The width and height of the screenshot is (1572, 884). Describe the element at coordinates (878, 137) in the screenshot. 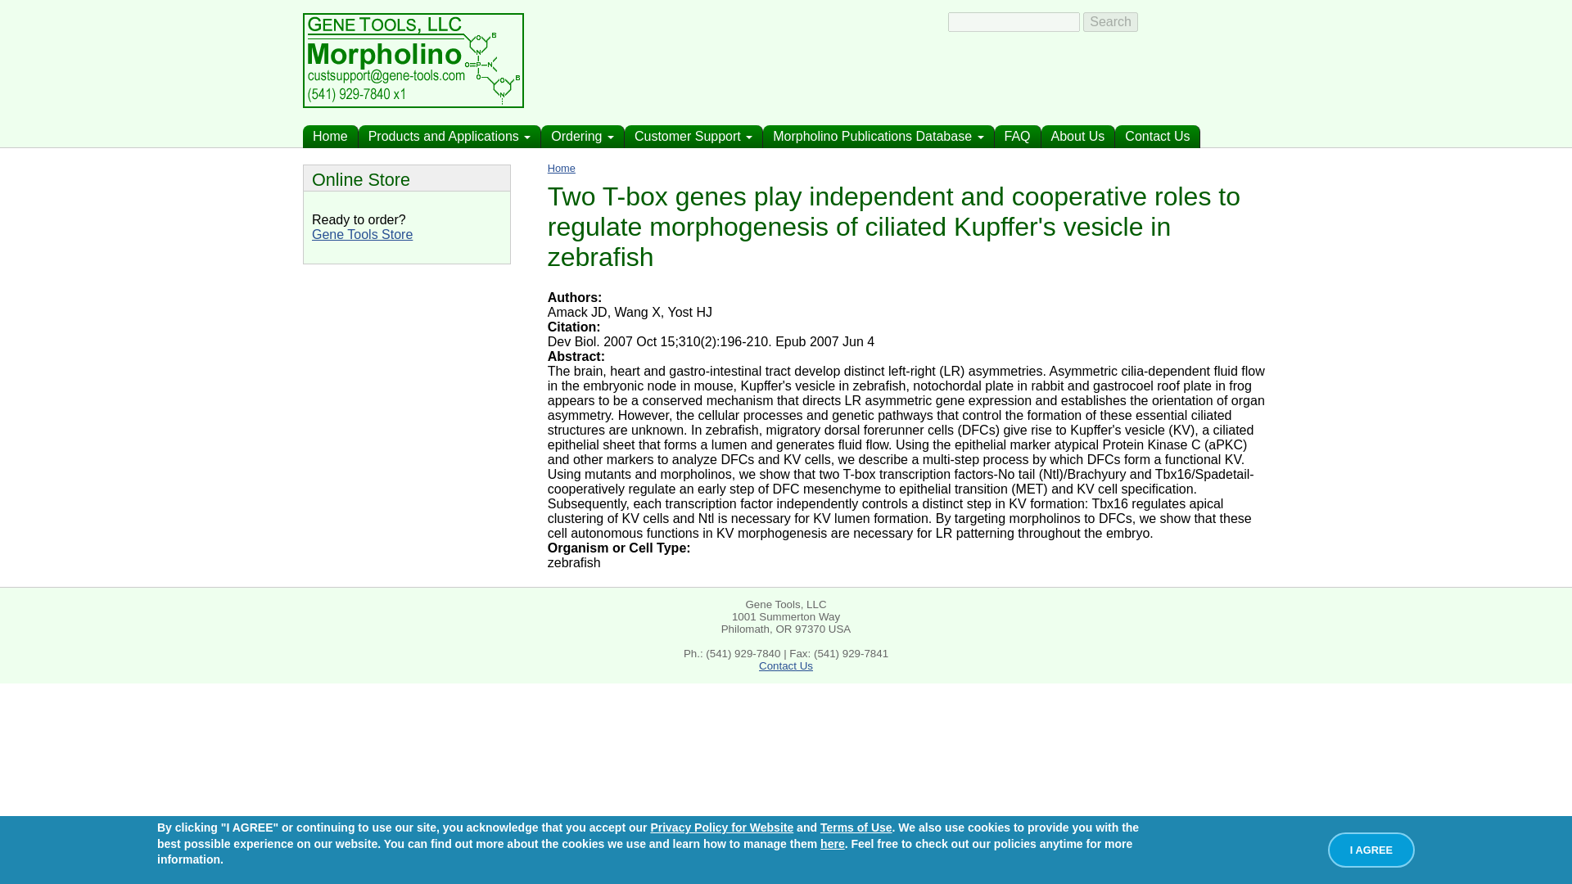

I see `Morpholino Publications Database` at that location.